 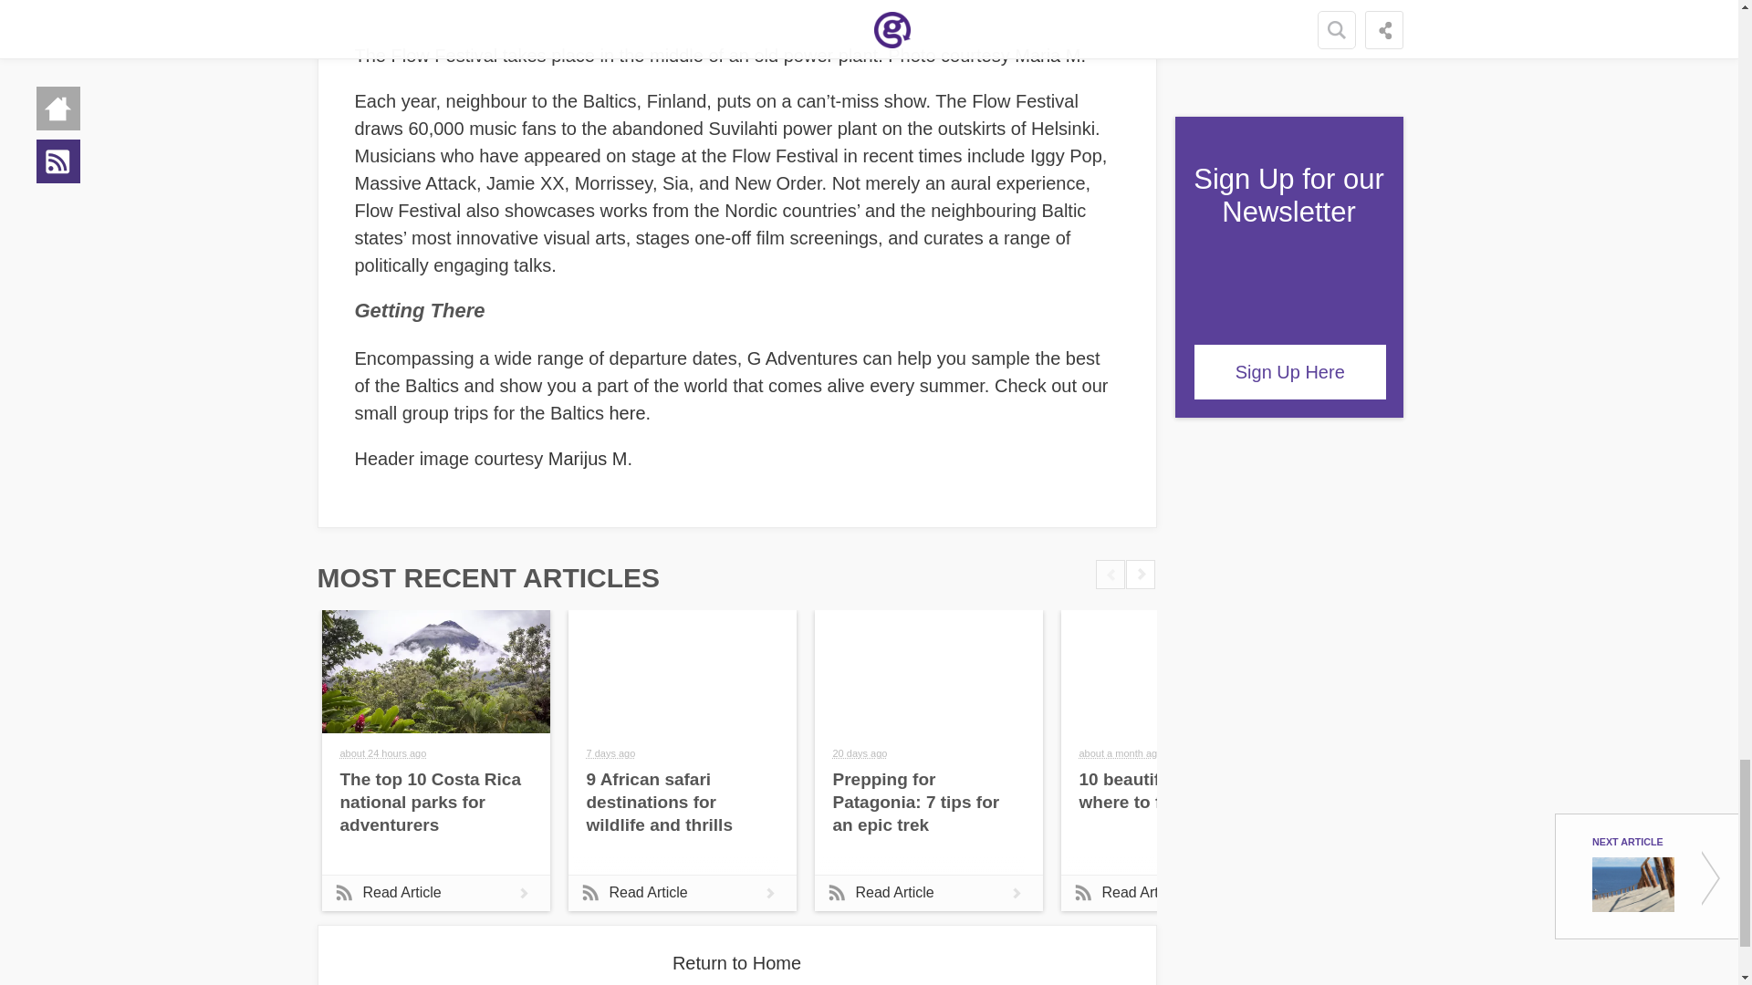 I want to click on 2024-07-23T14:11:00, so click(x=860, y=752).